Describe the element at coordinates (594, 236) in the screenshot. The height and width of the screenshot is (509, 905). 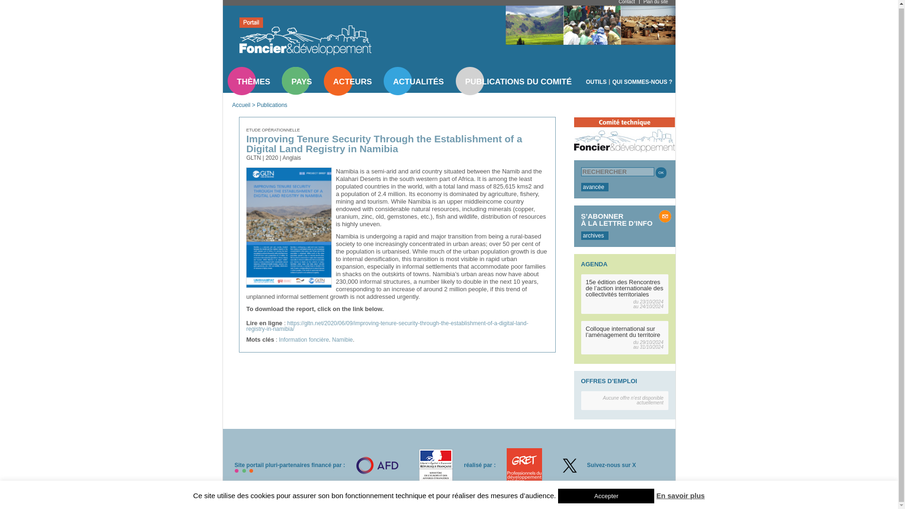
I see `archives` at that location.